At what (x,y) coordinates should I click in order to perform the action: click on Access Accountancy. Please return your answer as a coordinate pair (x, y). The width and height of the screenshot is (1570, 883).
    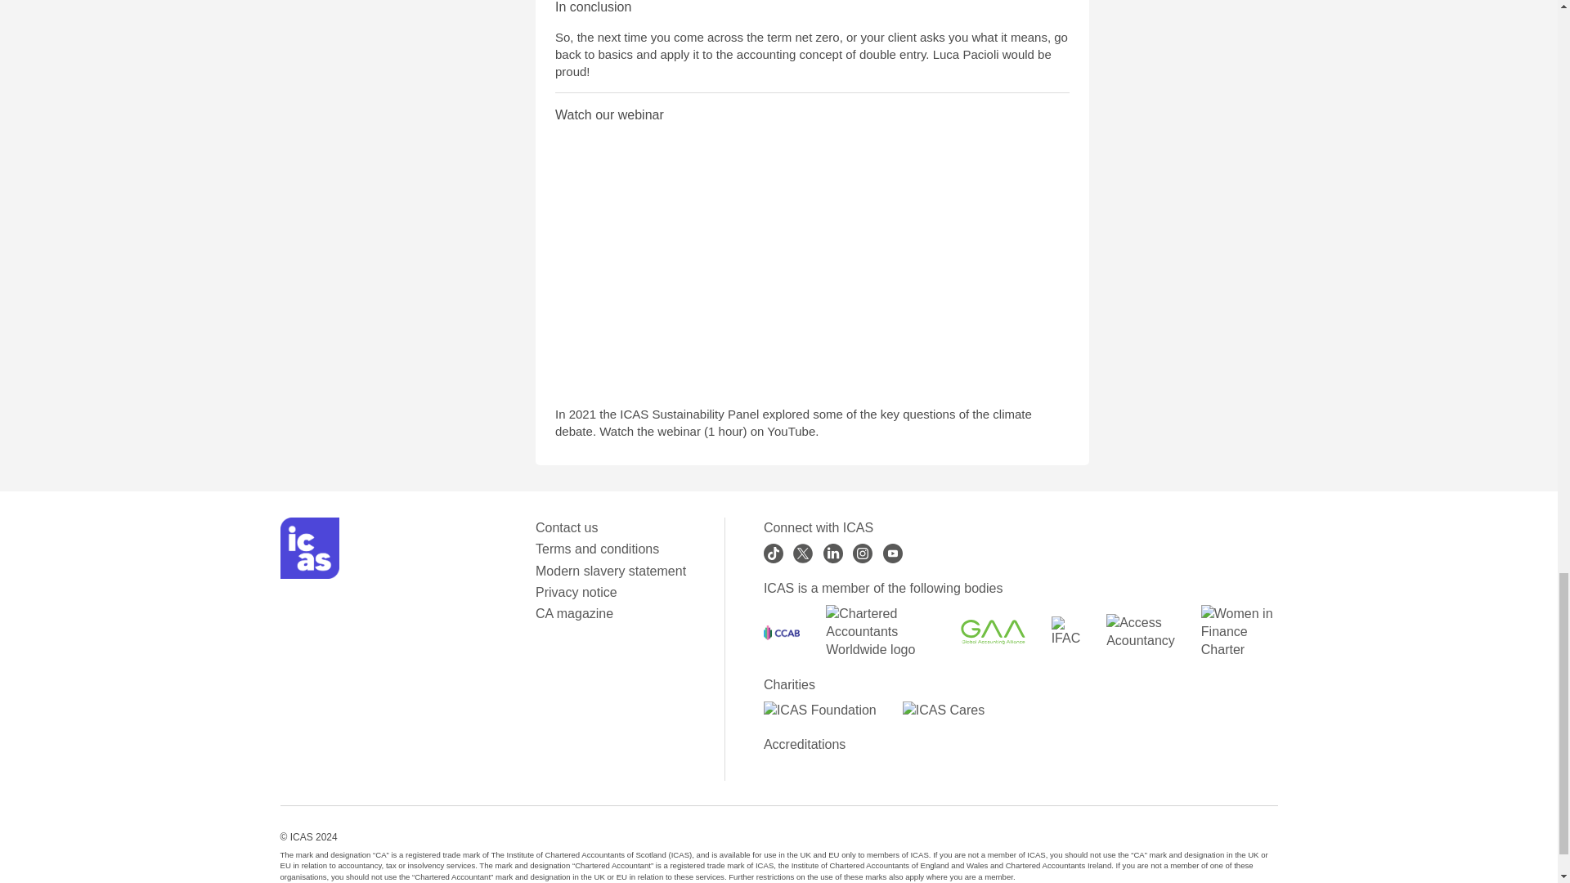
    Looking at the image, I should click on (1140, 631).